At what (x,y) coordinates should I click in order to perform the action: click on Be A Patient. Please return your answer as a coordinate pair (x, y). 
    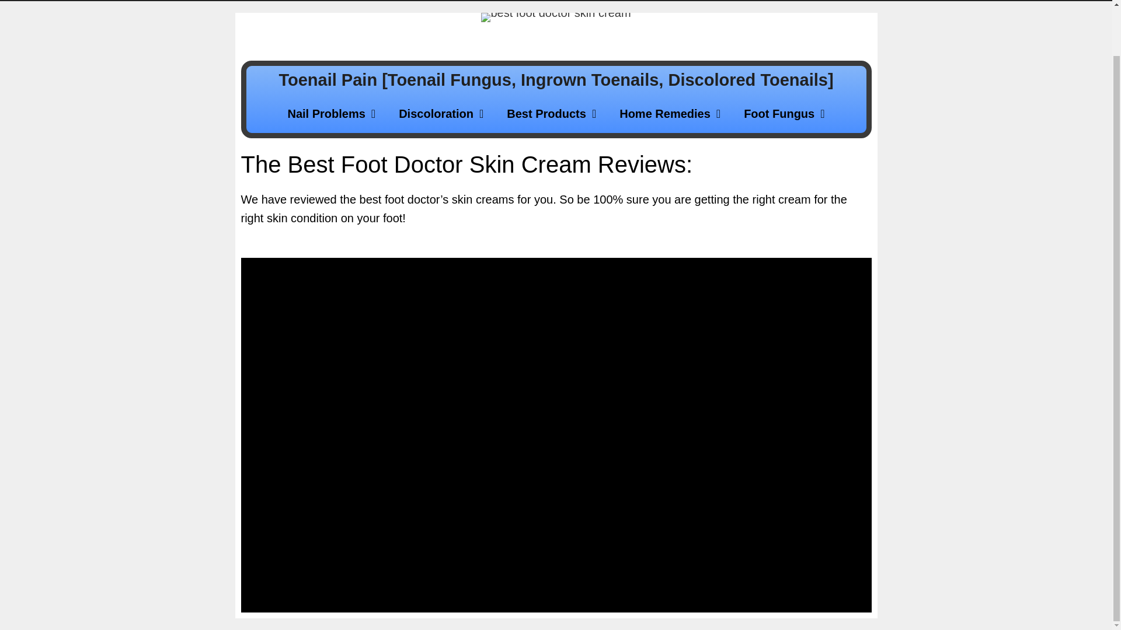
    Looking at the image, I should click on (612, 1).